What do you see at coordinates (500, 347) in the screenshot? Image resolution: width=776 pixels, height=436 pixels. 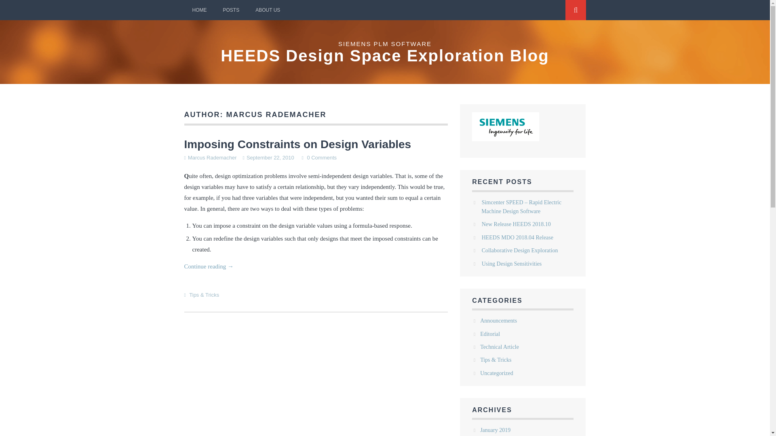 I see `Technical Article` at bounding box center [500, 347].